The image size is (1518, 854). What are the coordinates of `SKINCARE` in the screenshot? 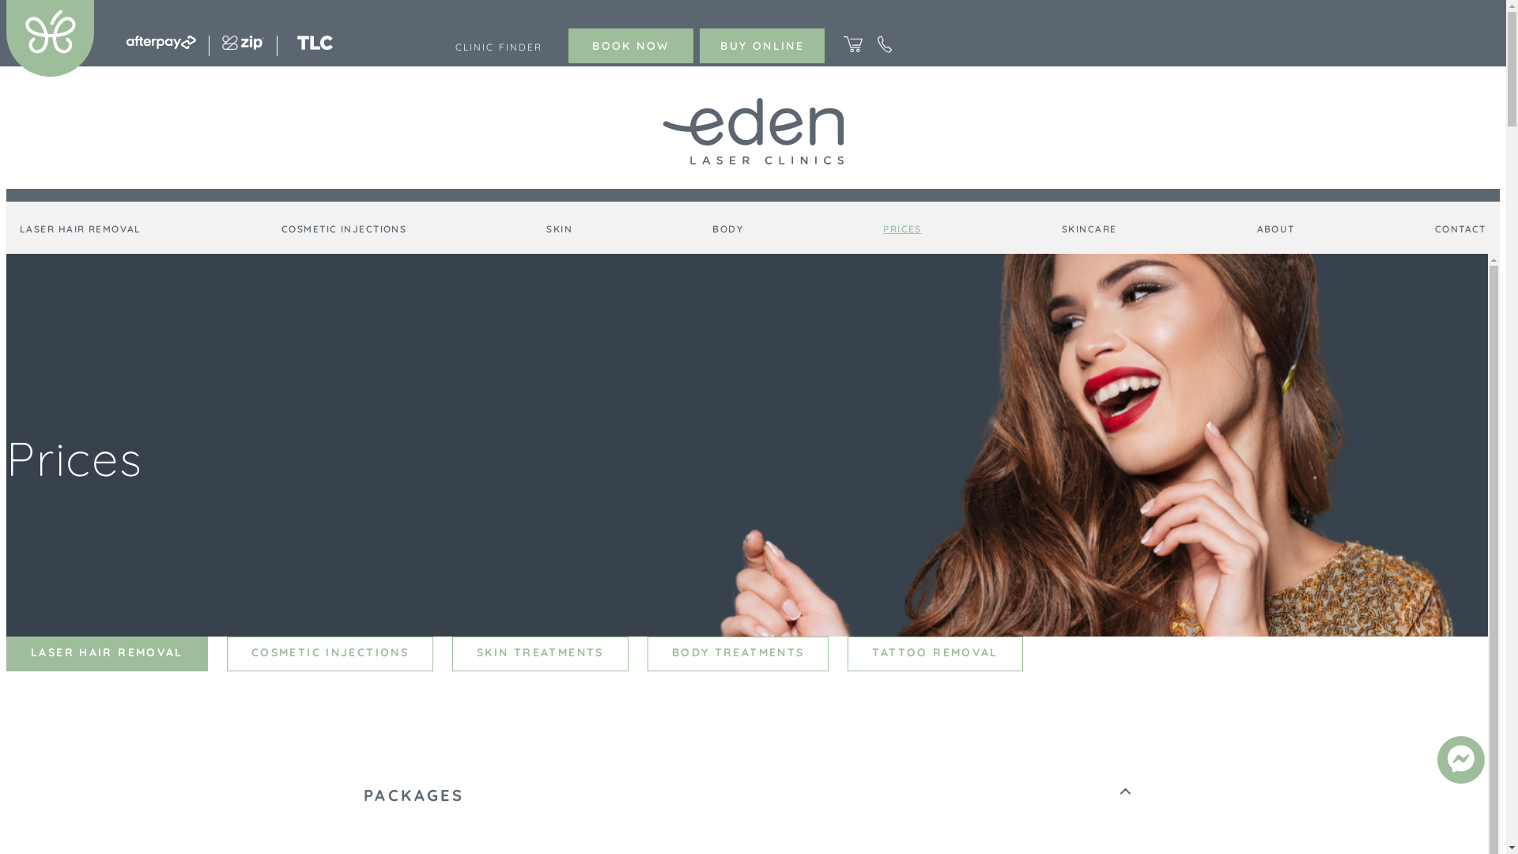 It's located at (1089, 231).